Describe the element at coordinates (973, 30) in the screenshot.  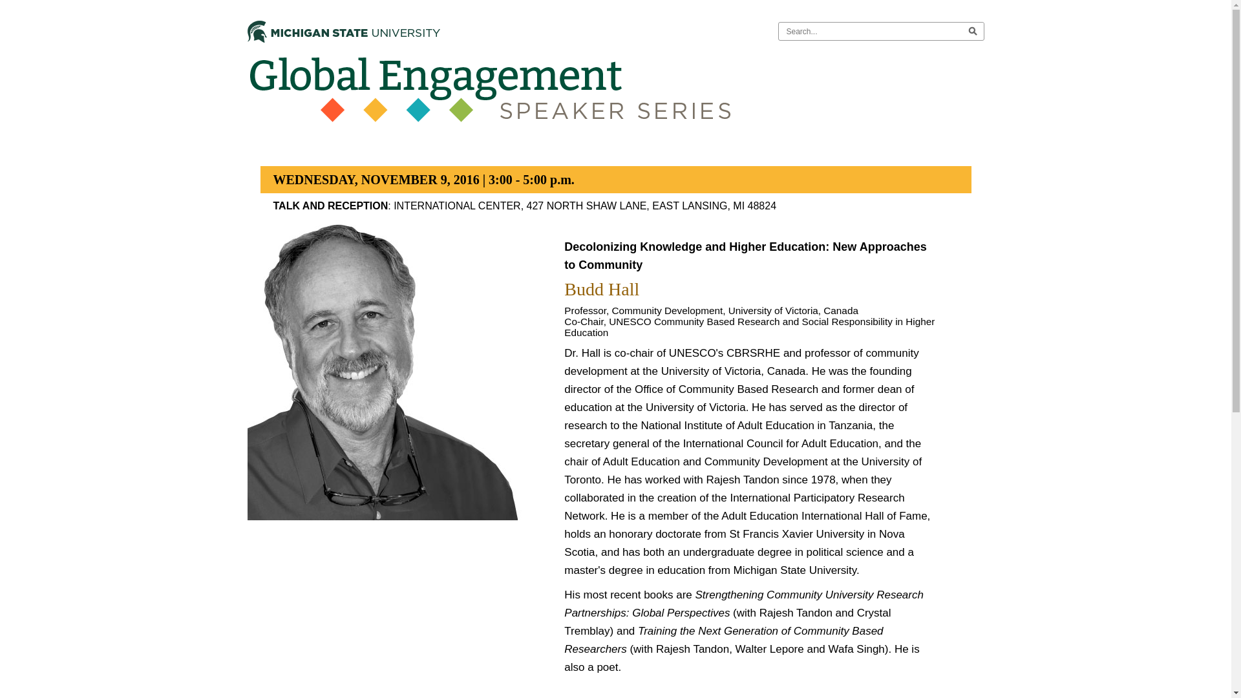
I see `search button` at that location.